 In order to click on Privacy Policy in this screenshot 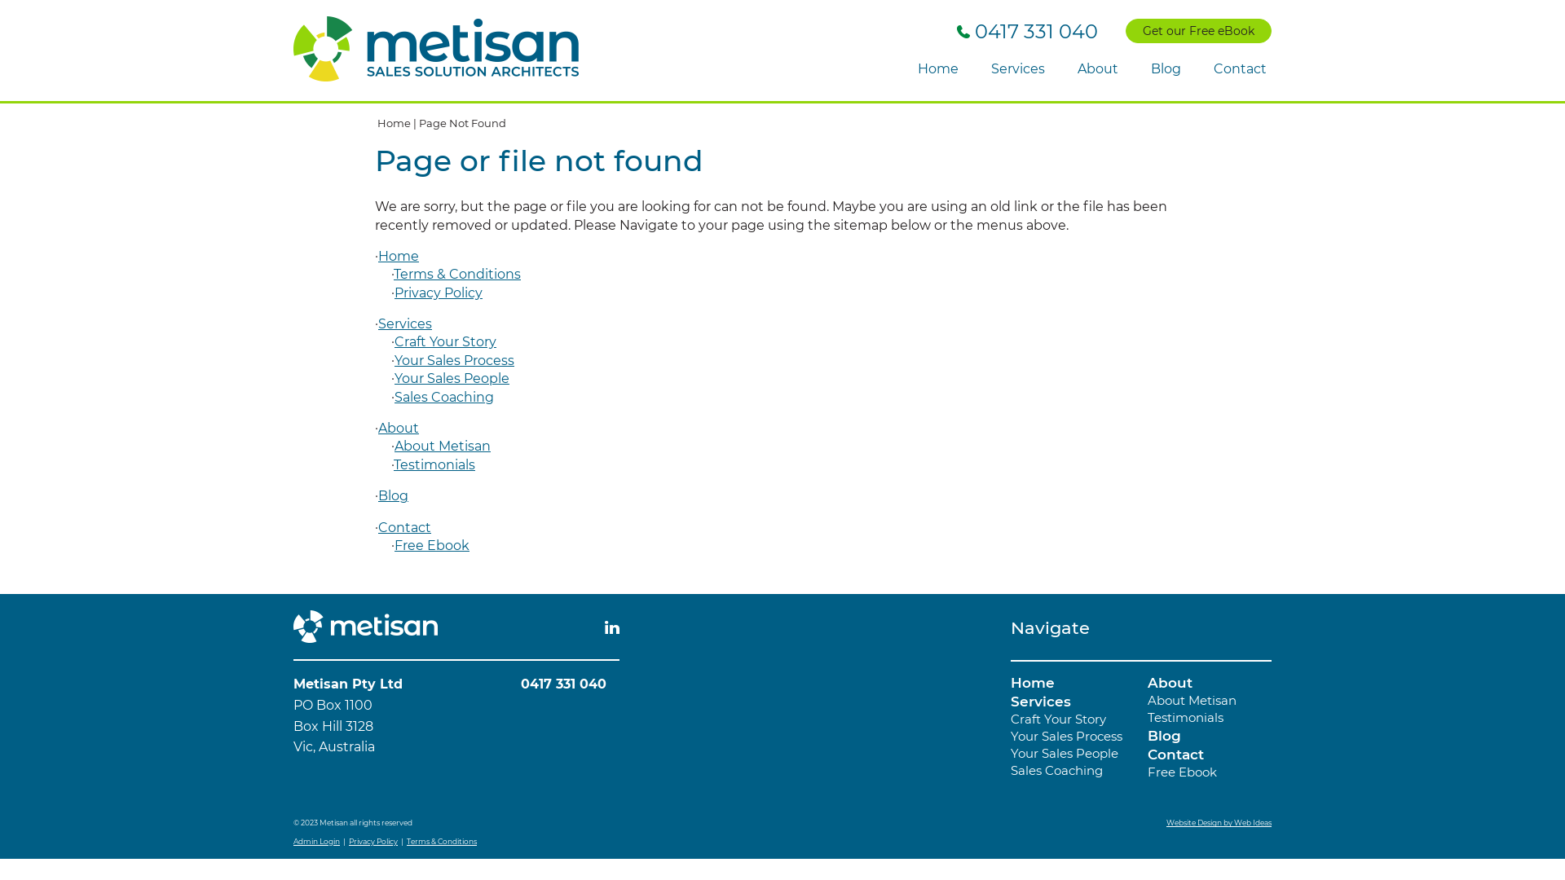, I will do `click(439, 293)`.